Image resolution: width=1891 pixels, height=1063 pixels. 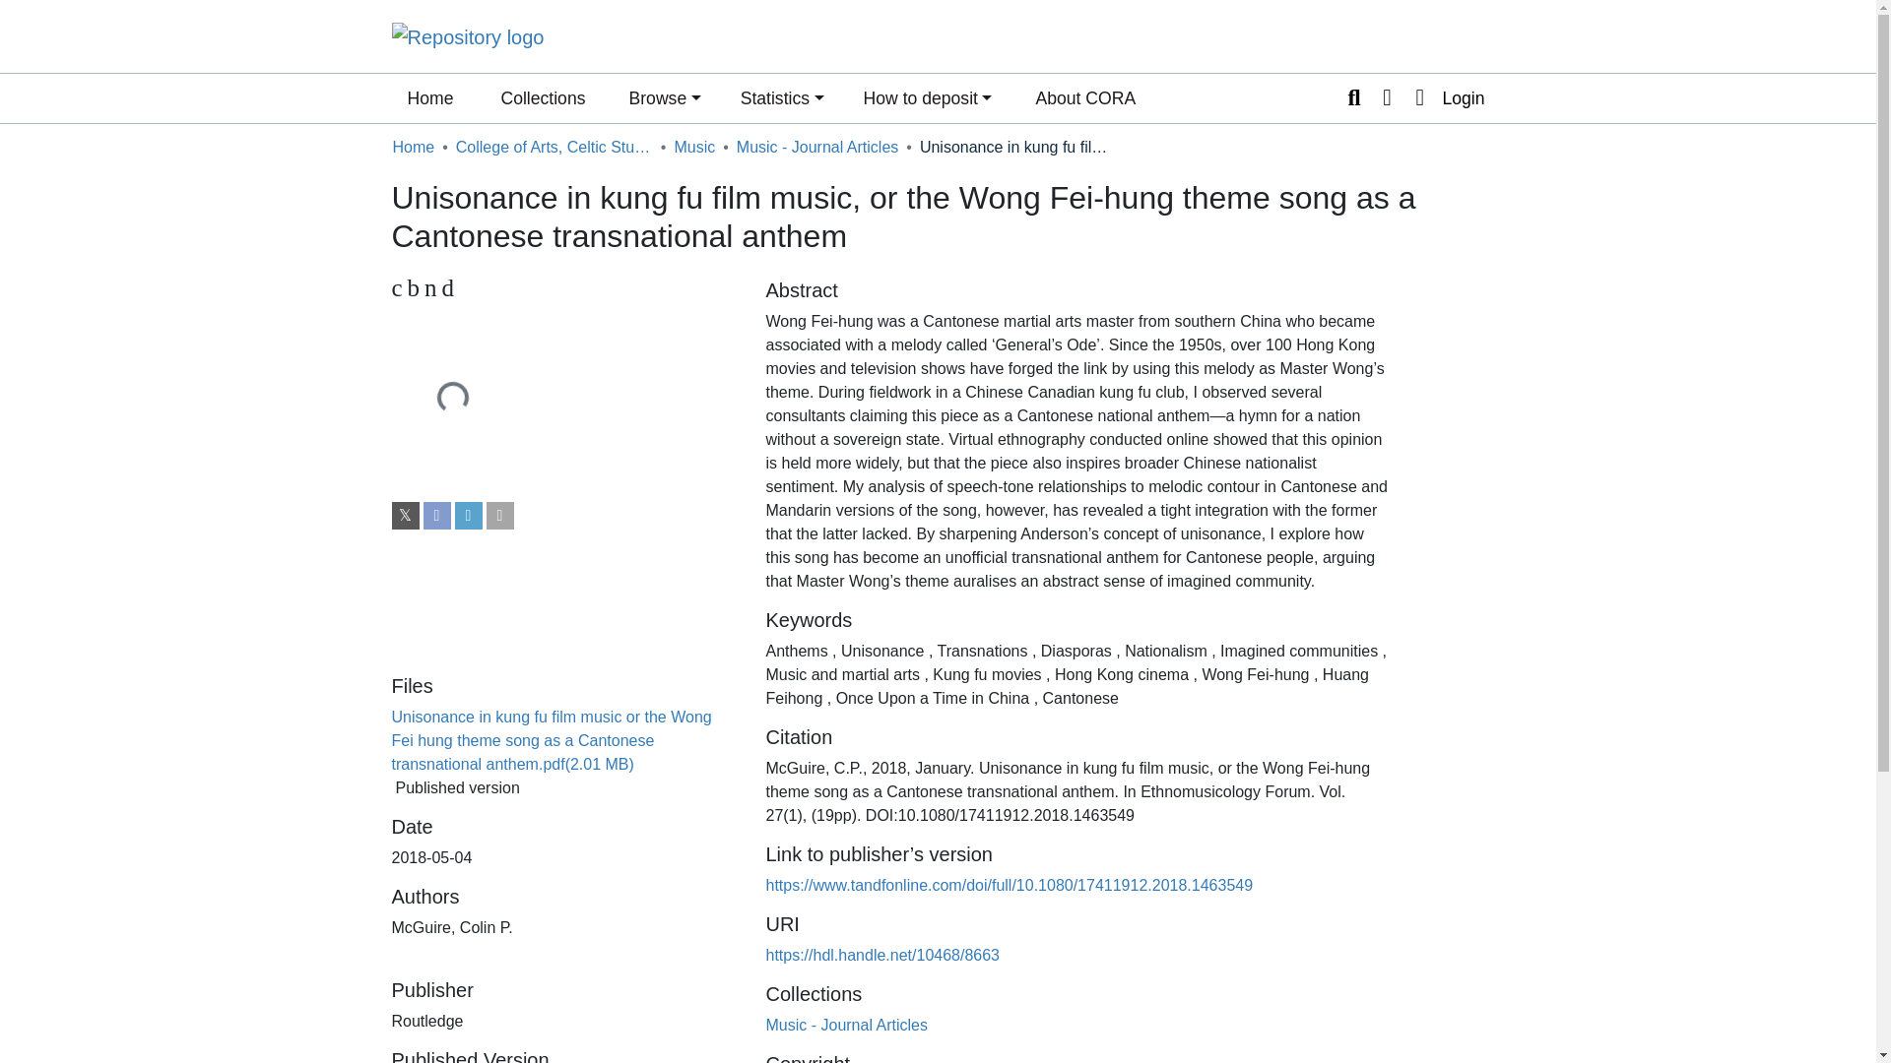 I want to click on Music - Journal Articles, so click(x=847, y=1024).